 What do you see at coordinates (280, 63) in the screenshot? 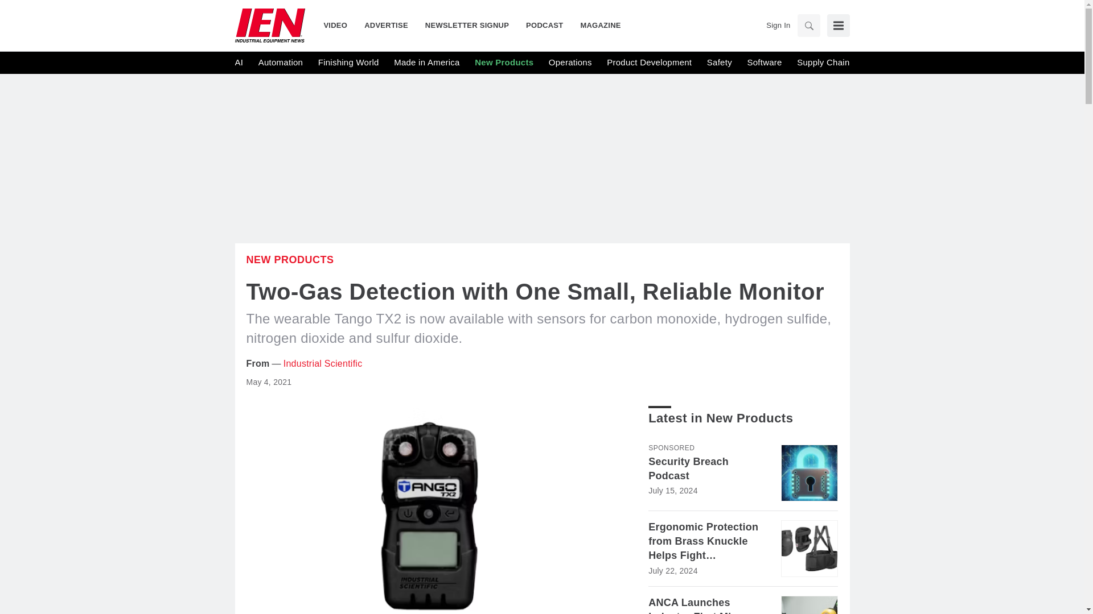
I see `Automation` at bounding box center [280, 63].